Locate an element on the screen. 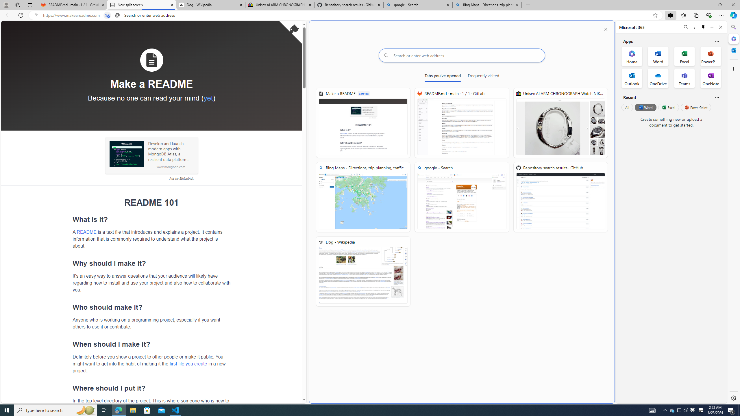  Dog - Wikipedia is located at coordinates (211, 5).